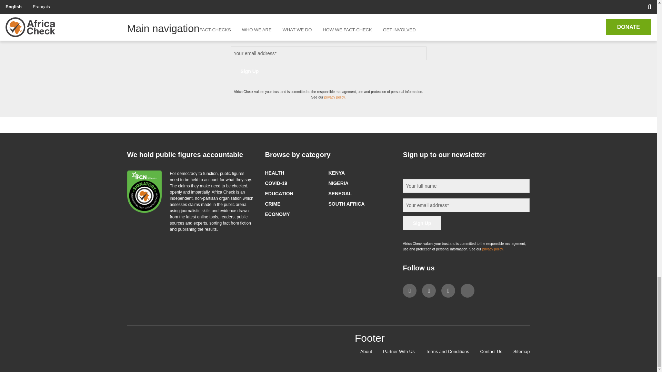 The height and width of the screenshot is (372, 662). I want to click on Sign Up, so click(421, 223).